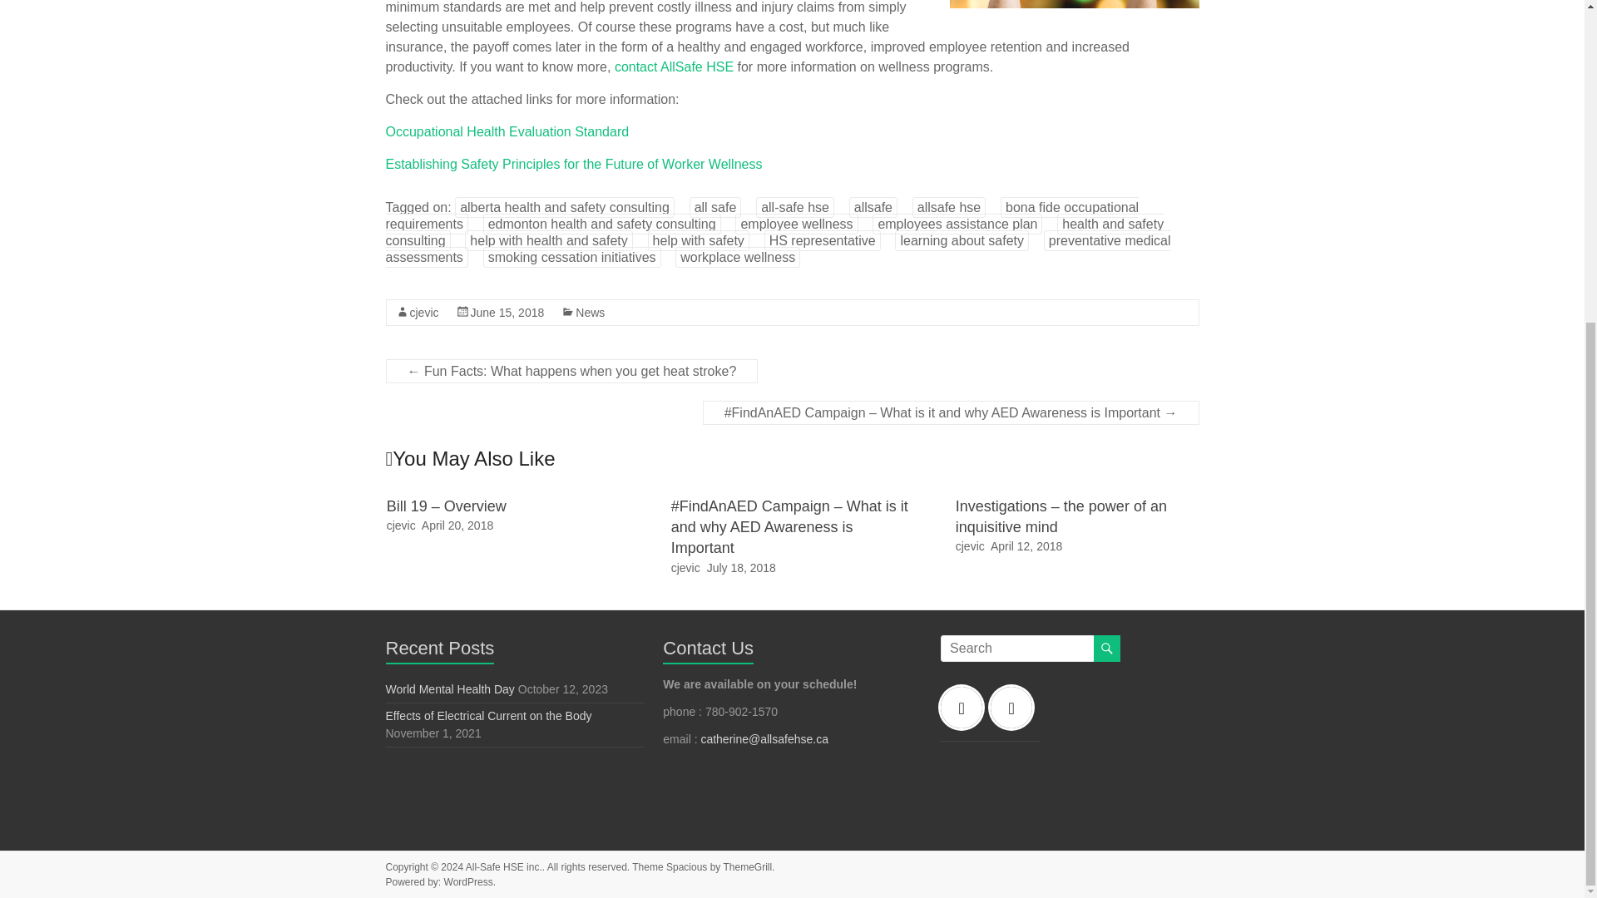 This screenshot has height=898, width=1597. I want to click on all-safe hse, so click(794, 207).